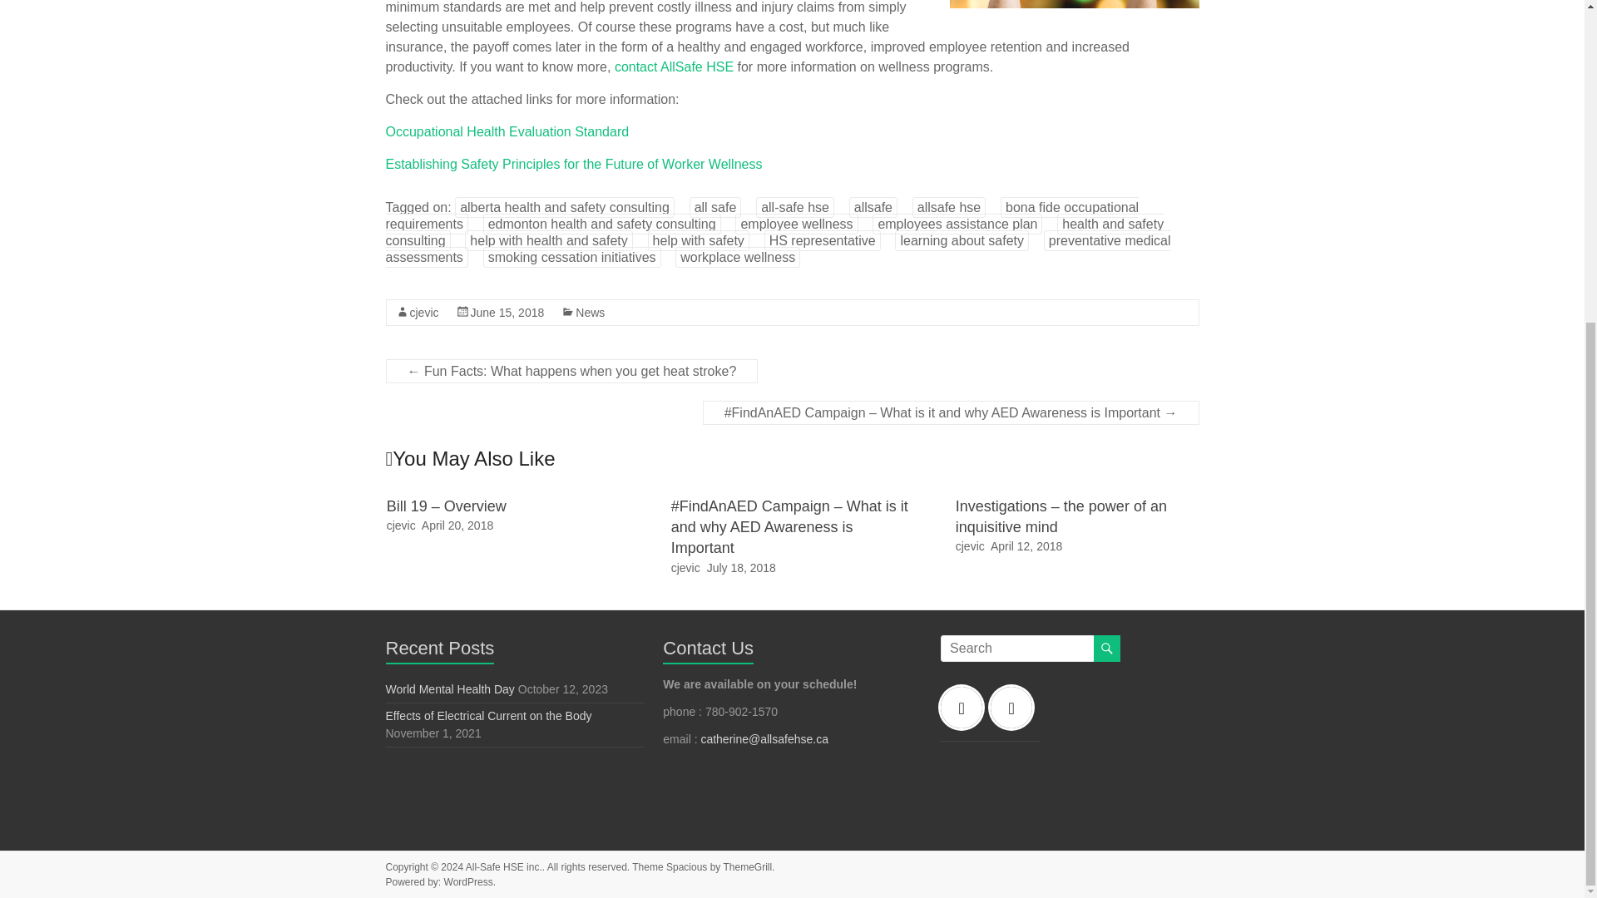 This screenshot has height=898, width=1597. I want to click on all-safe hse, so click(794, 207).